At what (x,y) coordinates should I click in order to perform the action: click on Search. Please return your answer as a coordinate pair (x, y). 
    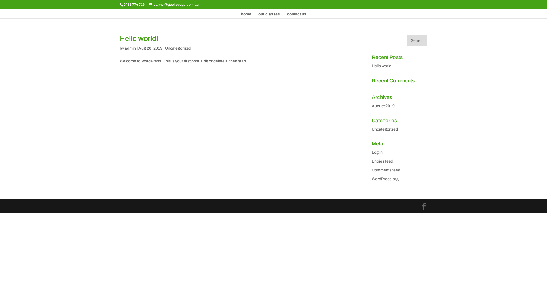
    Looking at the image, I should click on (417, 40).